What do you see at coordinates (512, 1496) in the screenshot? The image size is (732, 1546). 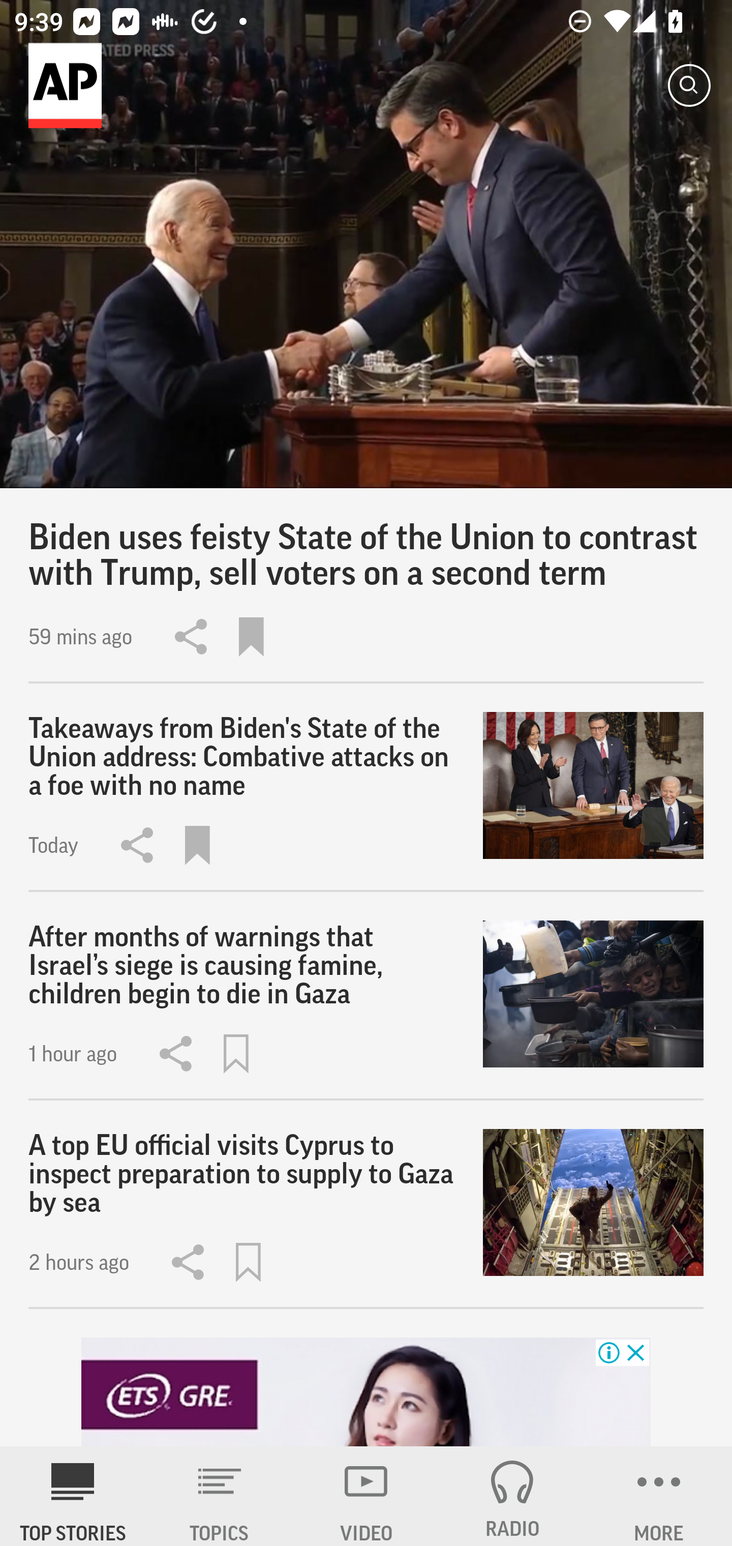 I see `RADIO` at bounding box center [512, 1496].